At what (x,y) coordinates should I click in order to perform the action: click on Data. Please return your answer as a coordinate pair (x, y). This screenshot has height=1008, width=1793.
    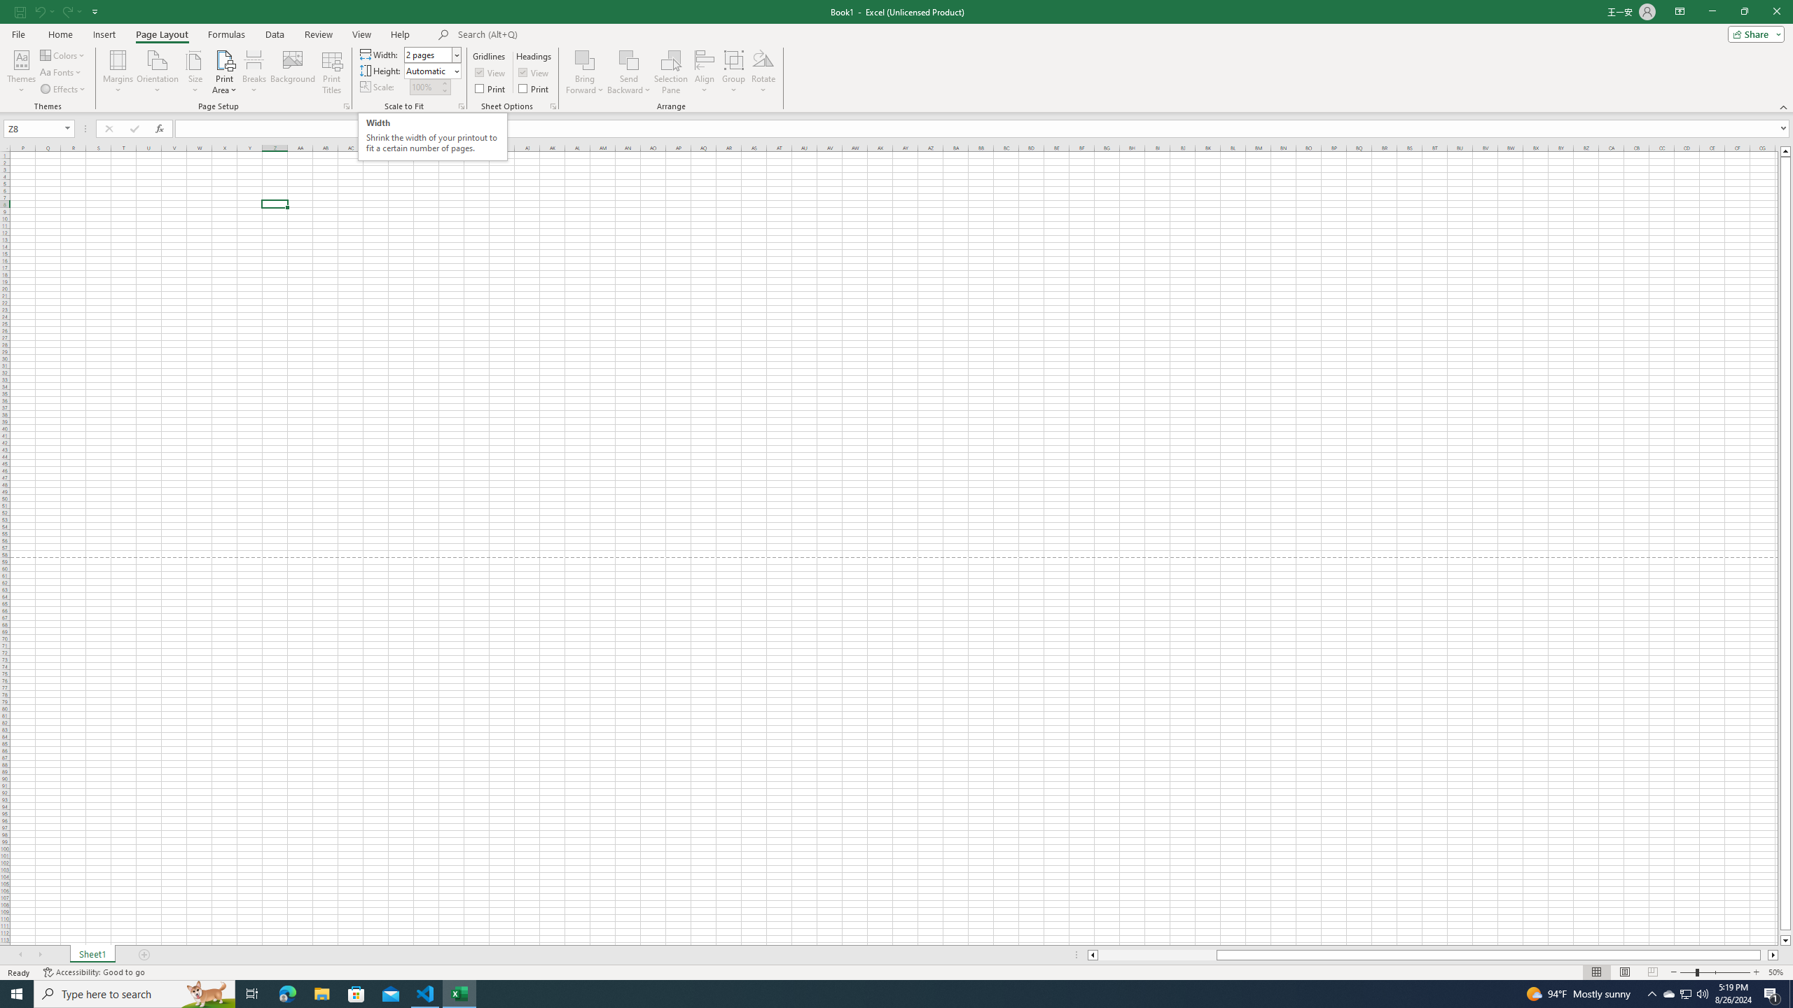
    Looking at the image, I should click on (275, 34).